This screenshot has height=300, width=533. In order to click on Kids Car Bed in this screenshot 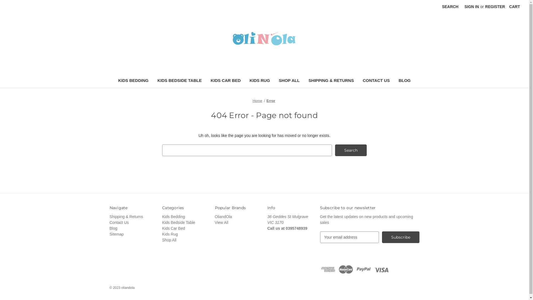, I will do `click(174, 228)`.